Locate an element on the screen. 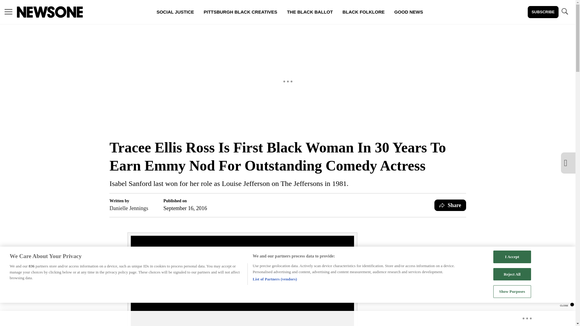  MENU is located at coordinates (8, 11).